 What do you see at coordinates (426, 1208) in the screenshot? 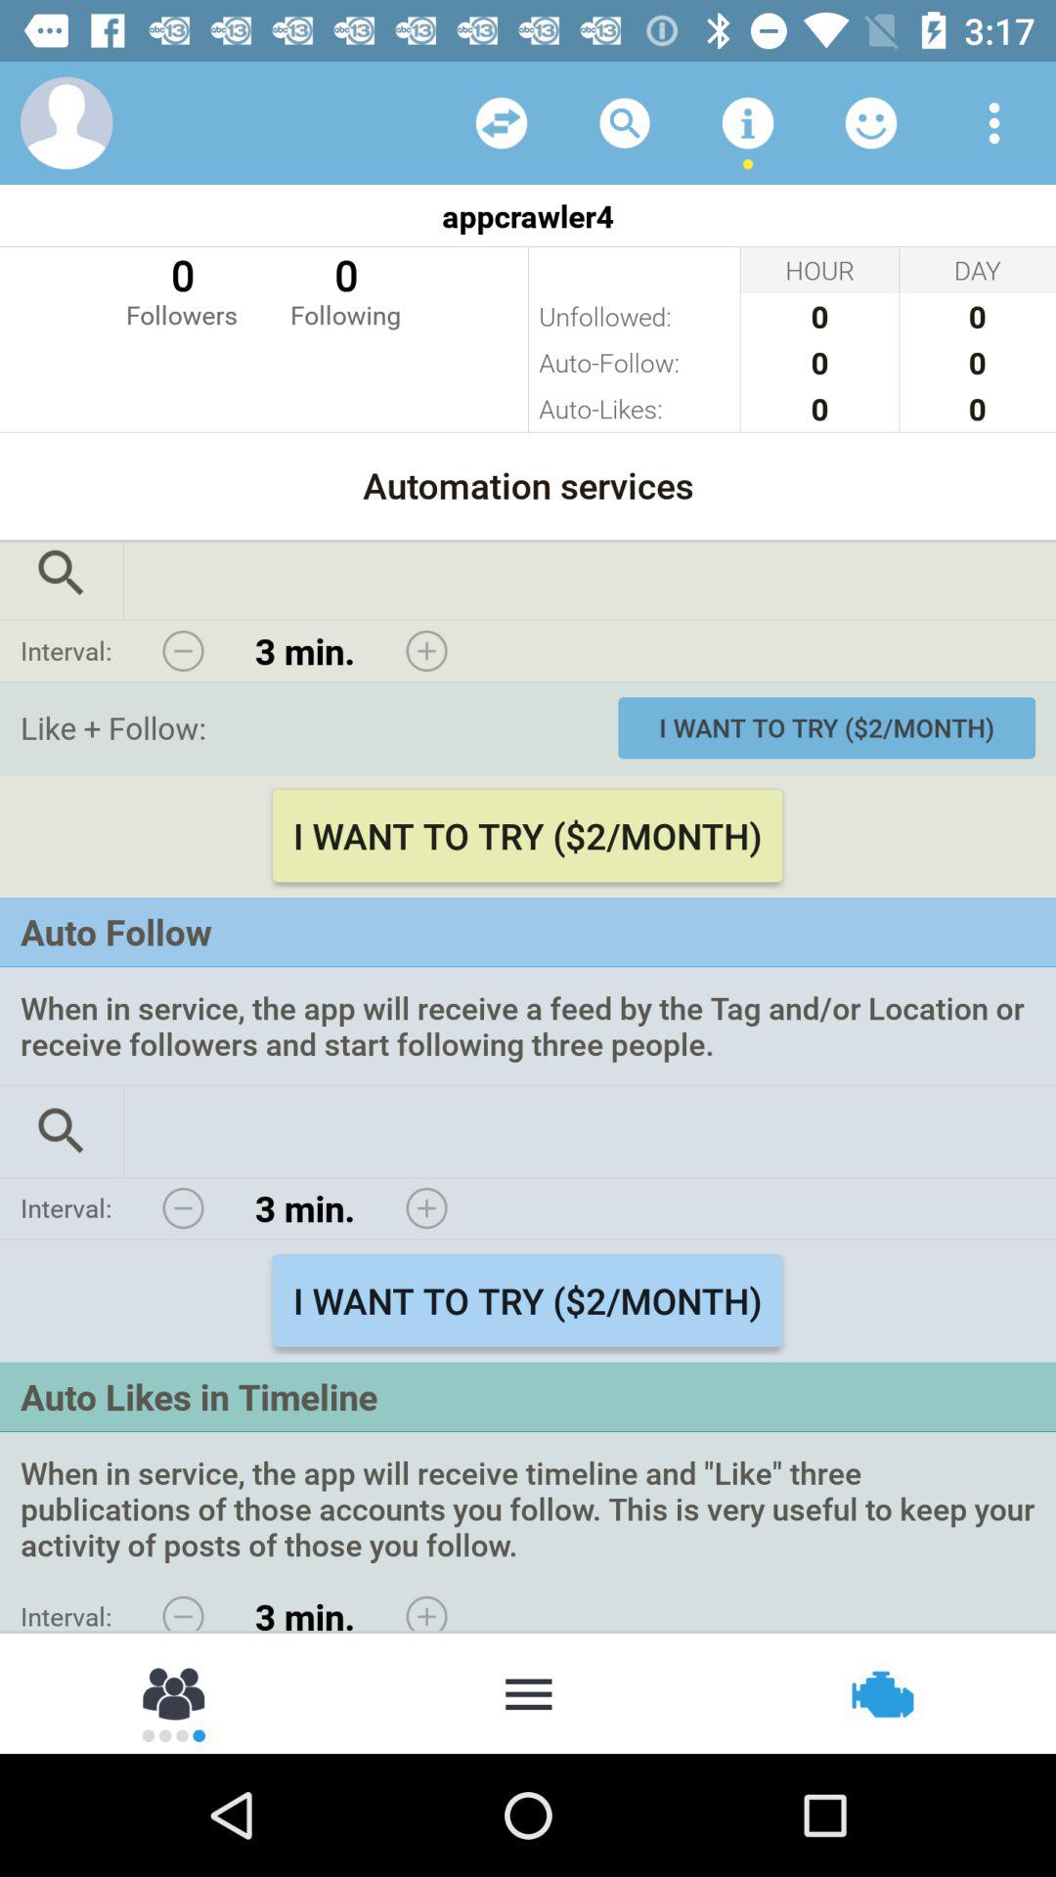
I see `add time` at bounding box center [426, 1208].